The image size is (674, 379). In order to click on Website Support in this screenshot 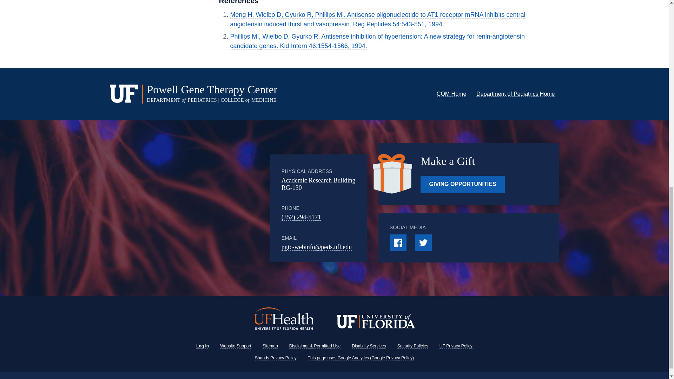, I will do `click(236, 346)`.